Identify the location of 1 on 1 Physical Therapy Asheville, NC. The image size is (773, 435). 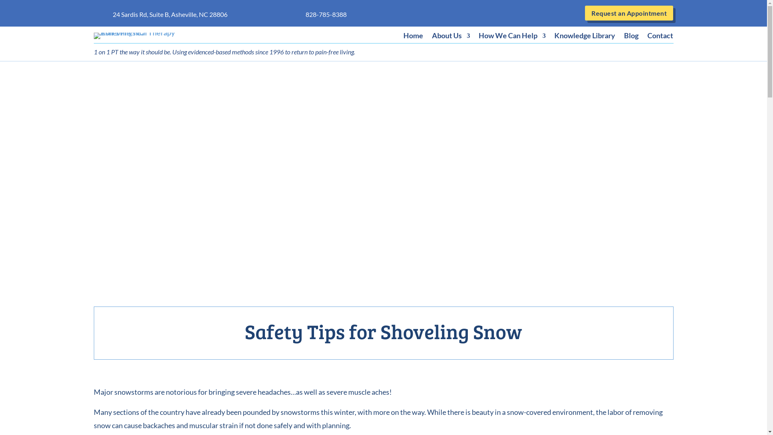
(144, 36).